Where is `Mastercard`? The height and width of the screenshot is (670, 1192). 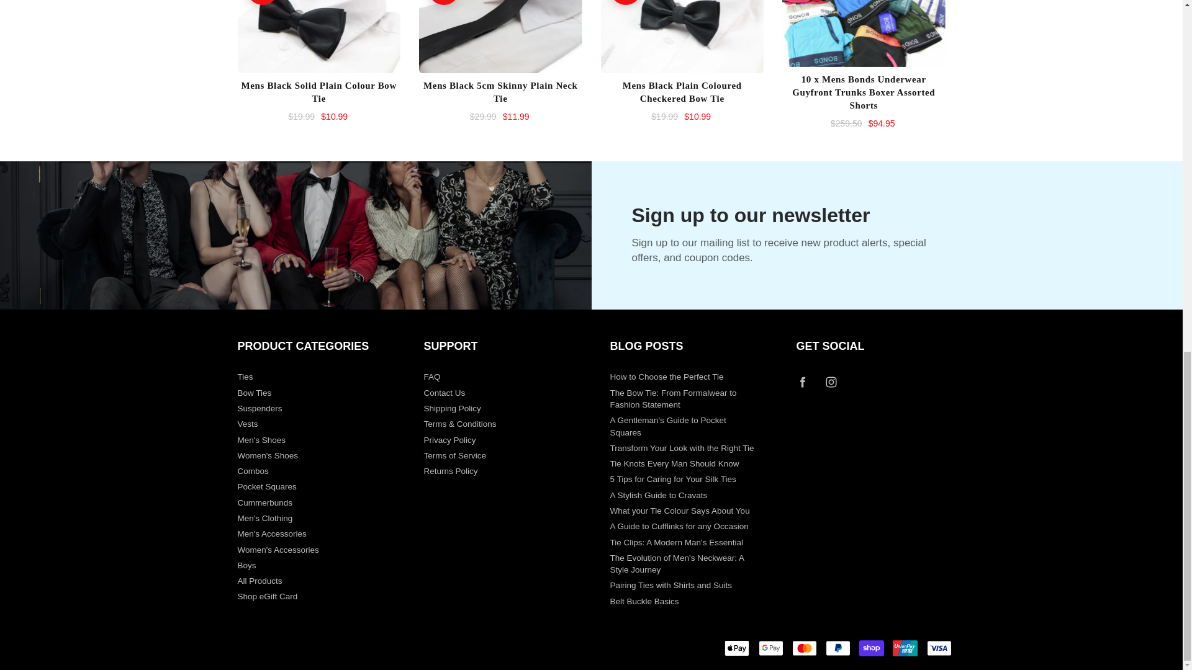 Mastercard is located at coordinates (805, 648).